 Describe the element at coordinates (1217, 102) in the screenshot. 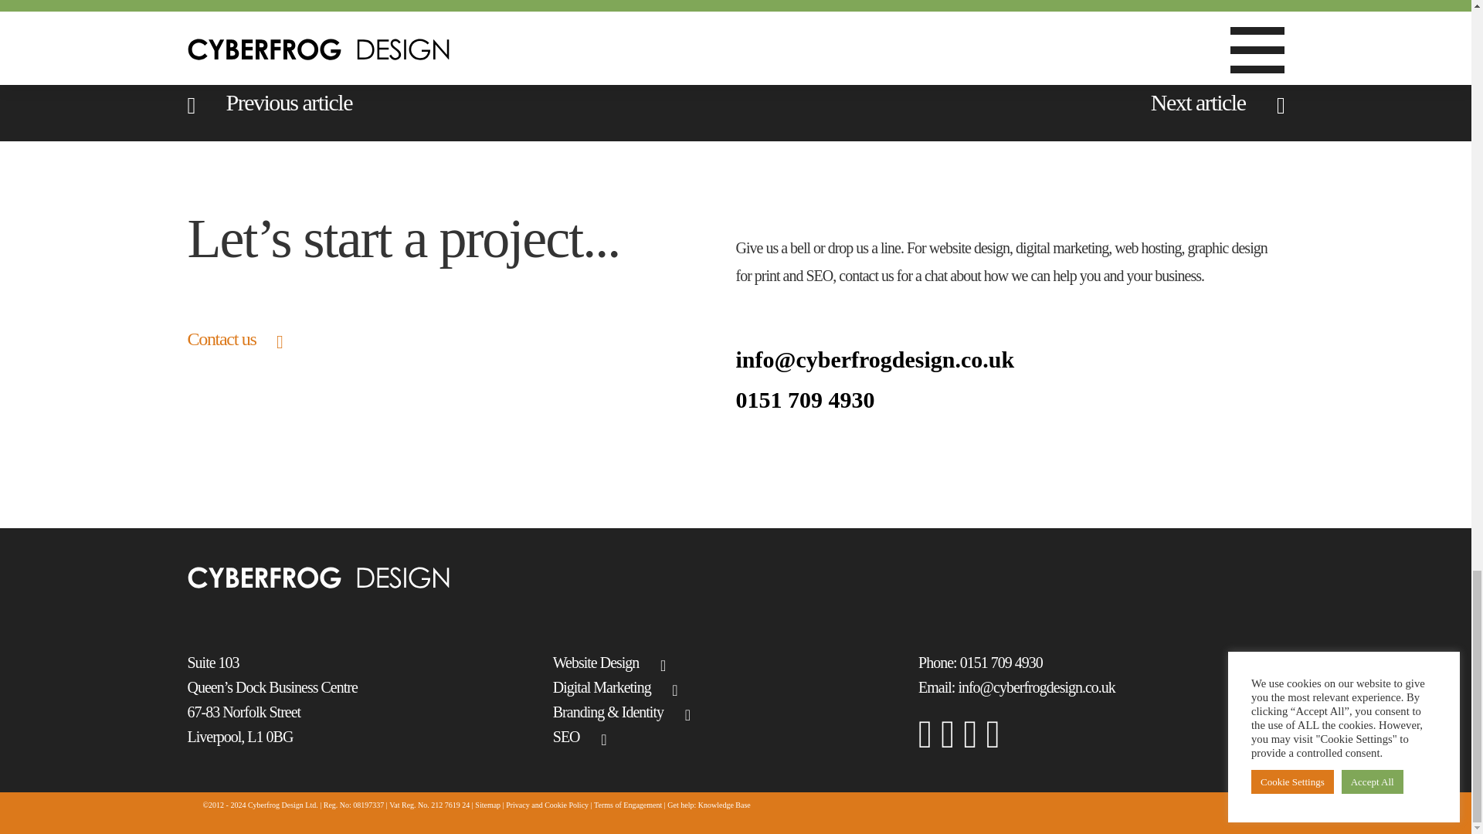

I see `Next article` at that location.